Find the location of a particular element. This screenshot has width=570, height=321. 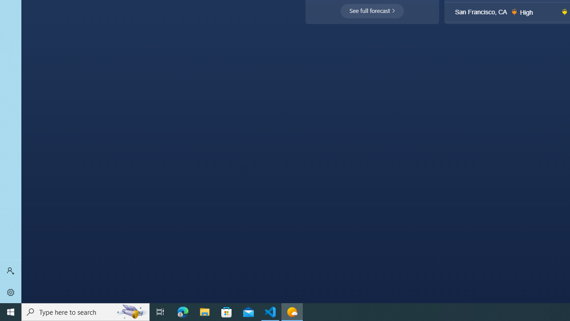

Weather - 1 running window is located at coordinates (292, 312).